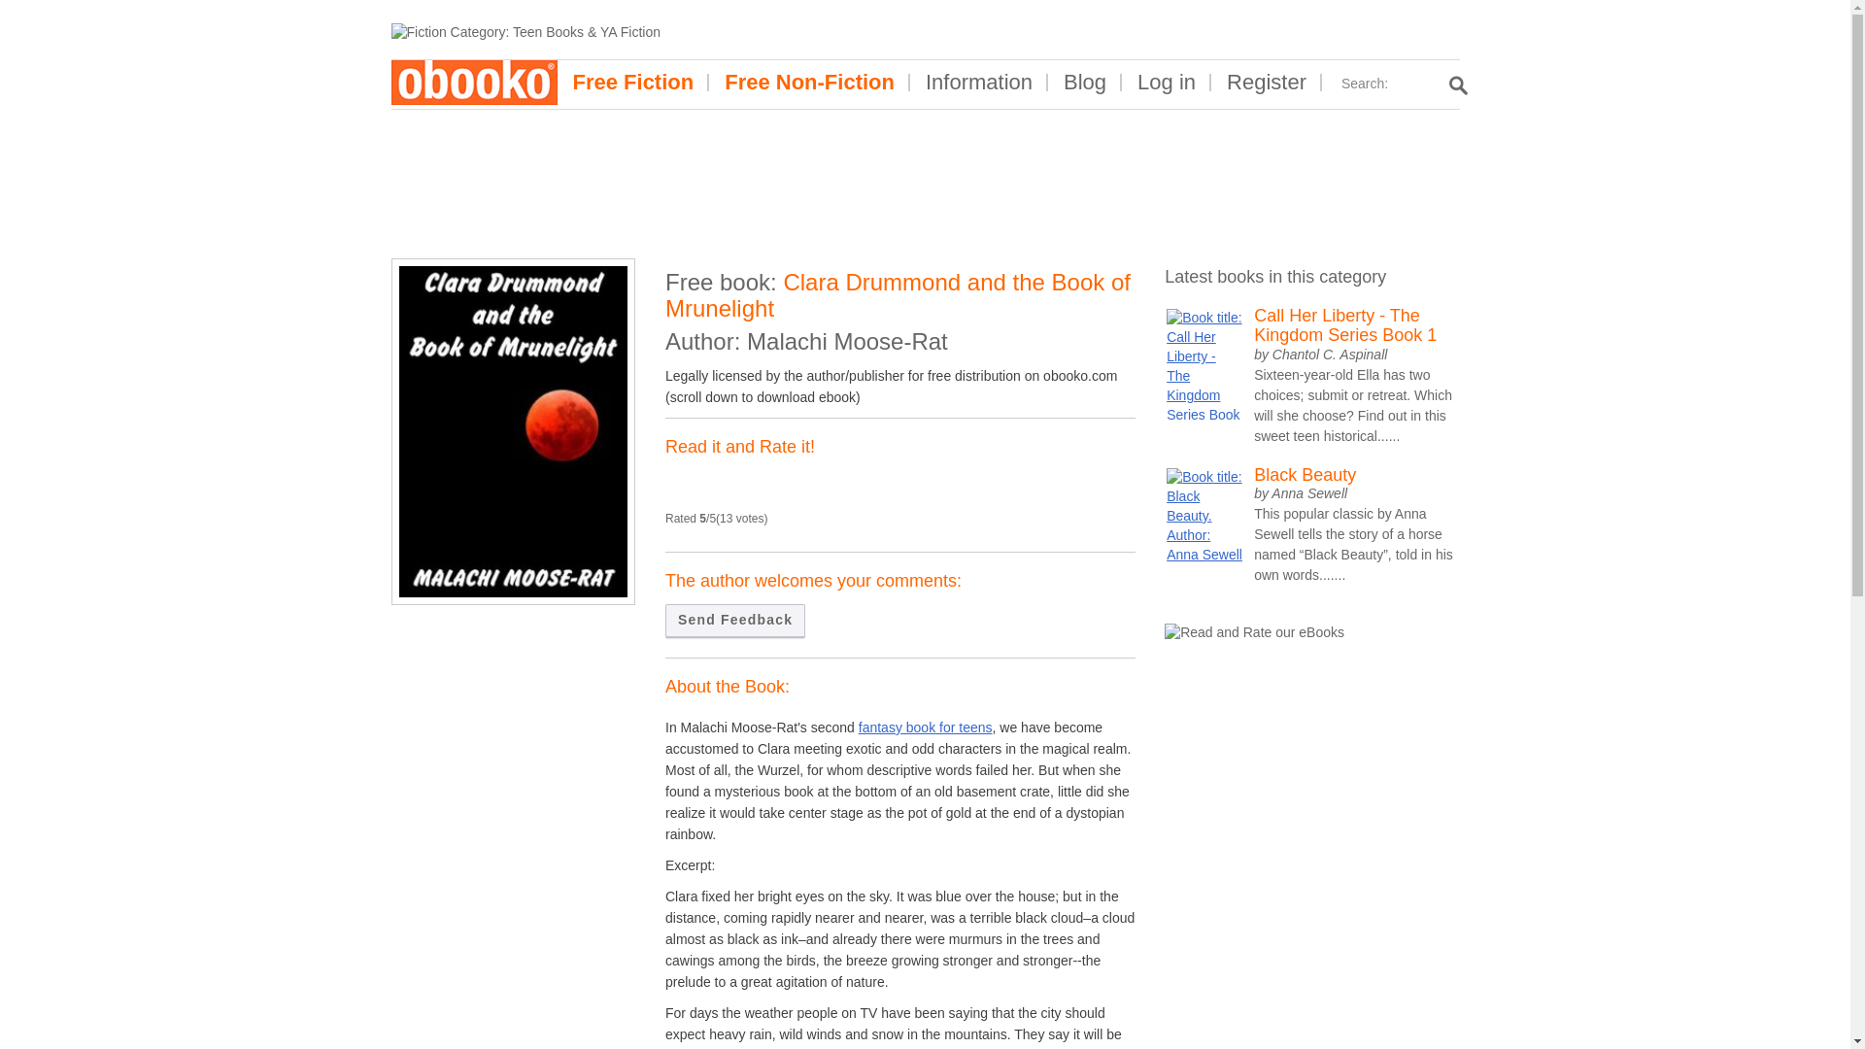 This screenshot has width=1865, height=1049. What do you see at coordinates (1166, 82) in the screenshot?
I see `Log in` at bounding box center [1166, 82].